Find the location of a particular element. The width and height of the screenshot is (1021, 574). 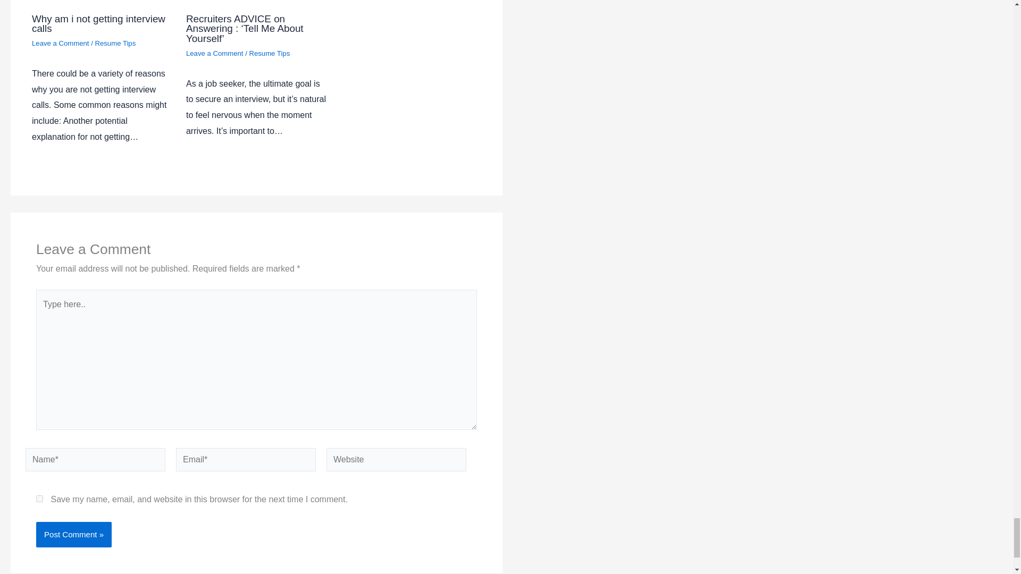

Leave a Comment is located at coordinates (61, 43).